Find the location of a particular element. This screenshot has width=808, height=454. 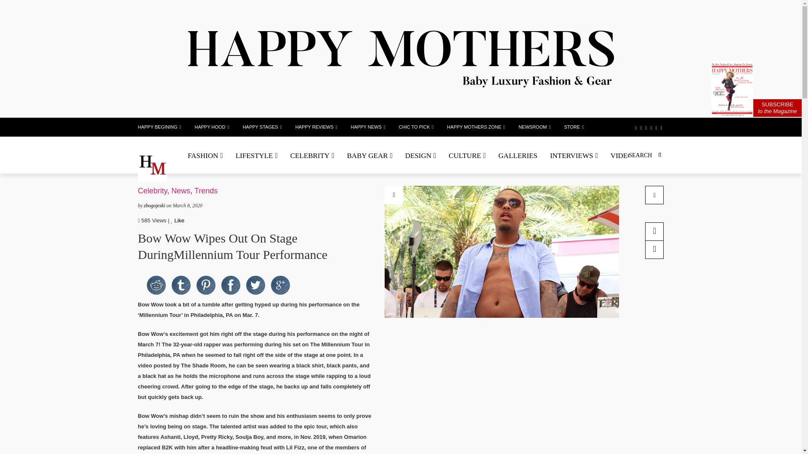

Facebook is located at coordinates (231, 285).